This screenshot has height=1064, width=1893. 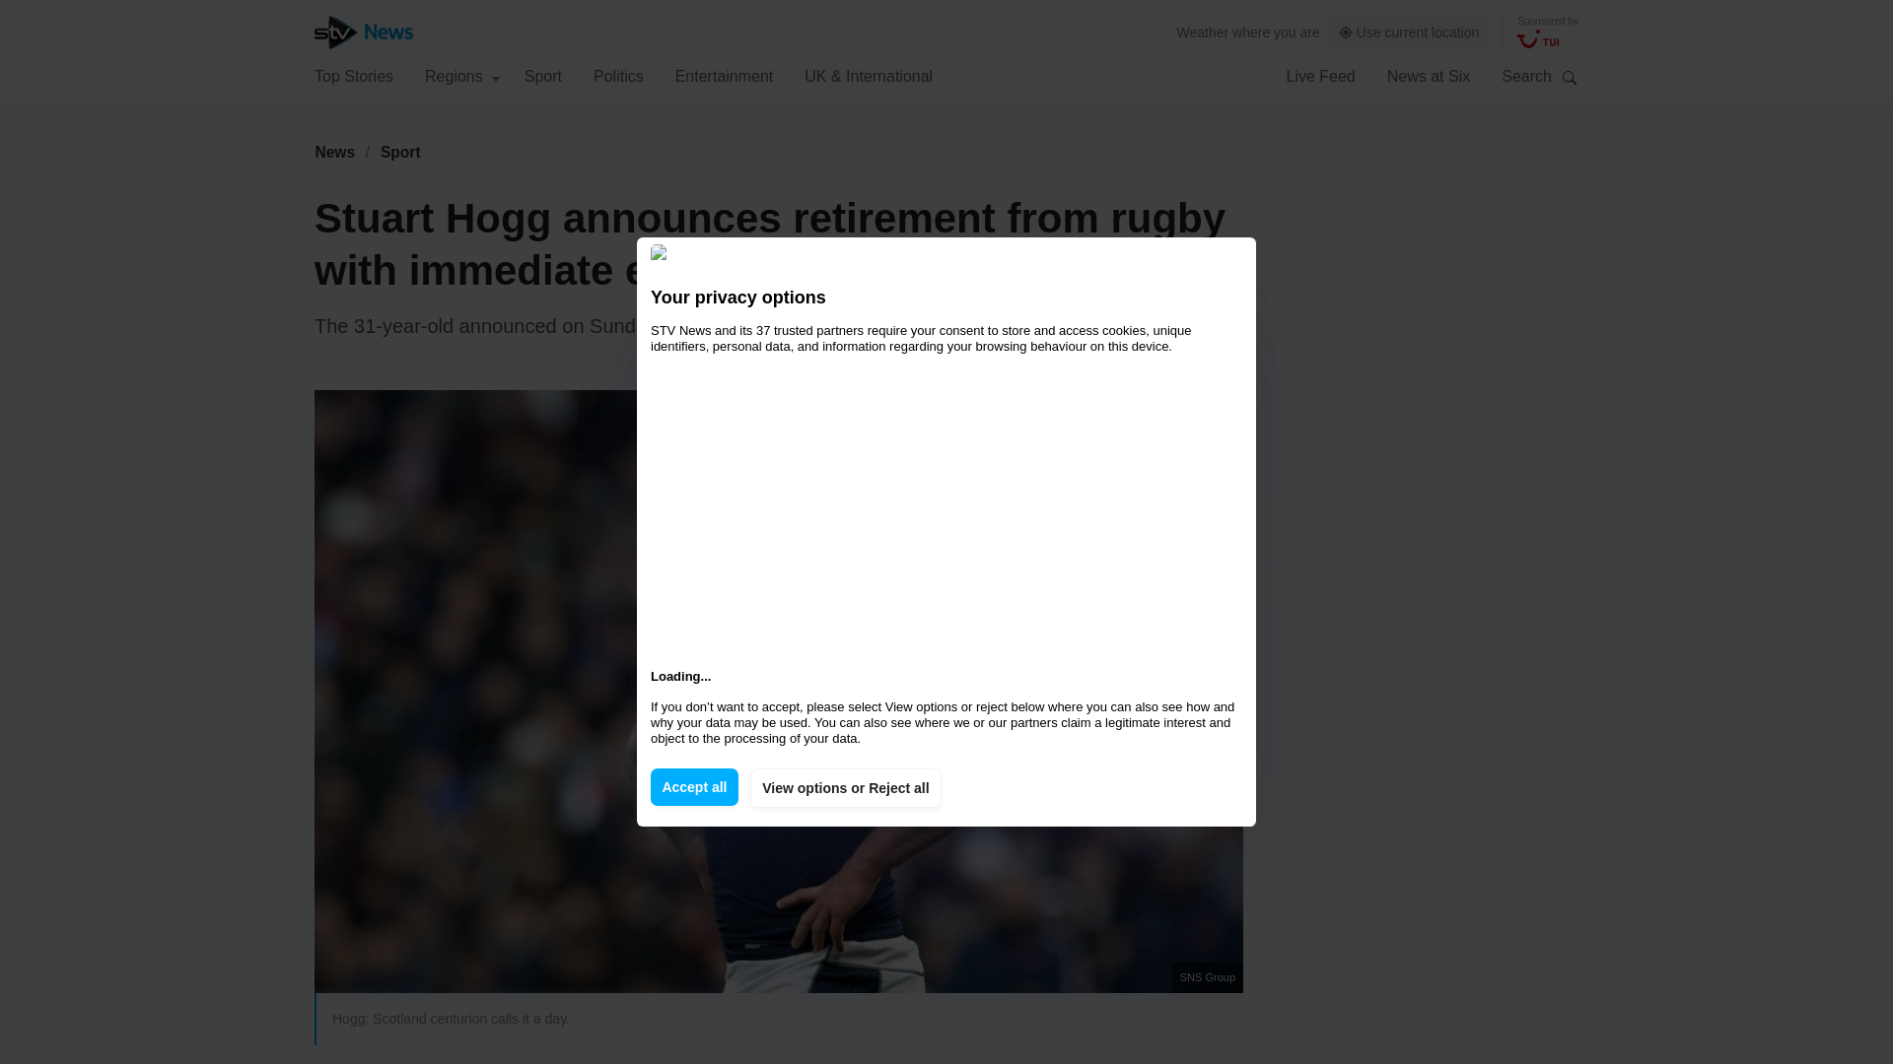 What do you see at coordinates (462, 75) in the screenshot?
I see `Regions` at bounding box center [462, 75].